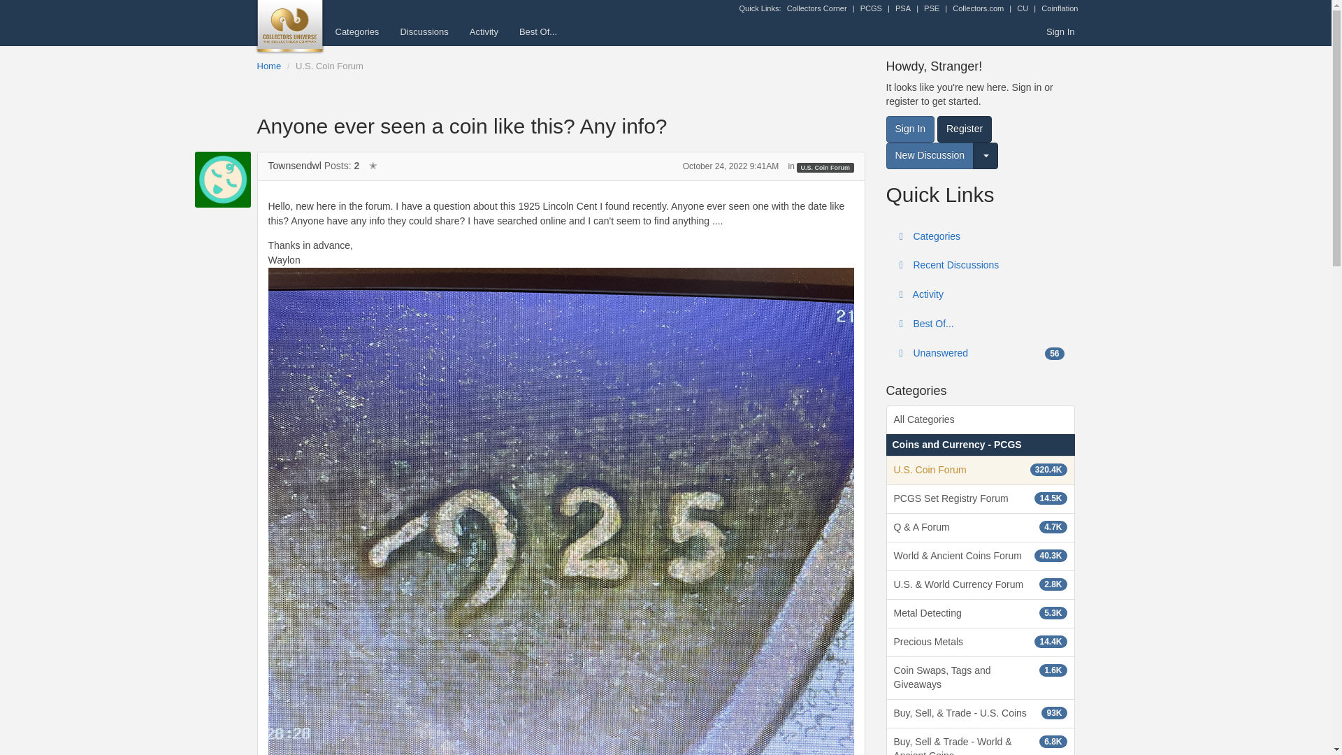 This screenshot has height=755, width=1342. What do you see at coordinates (979, 8) in the screenshot?
I see `Collectors.com` at bounding box center [979, 8].